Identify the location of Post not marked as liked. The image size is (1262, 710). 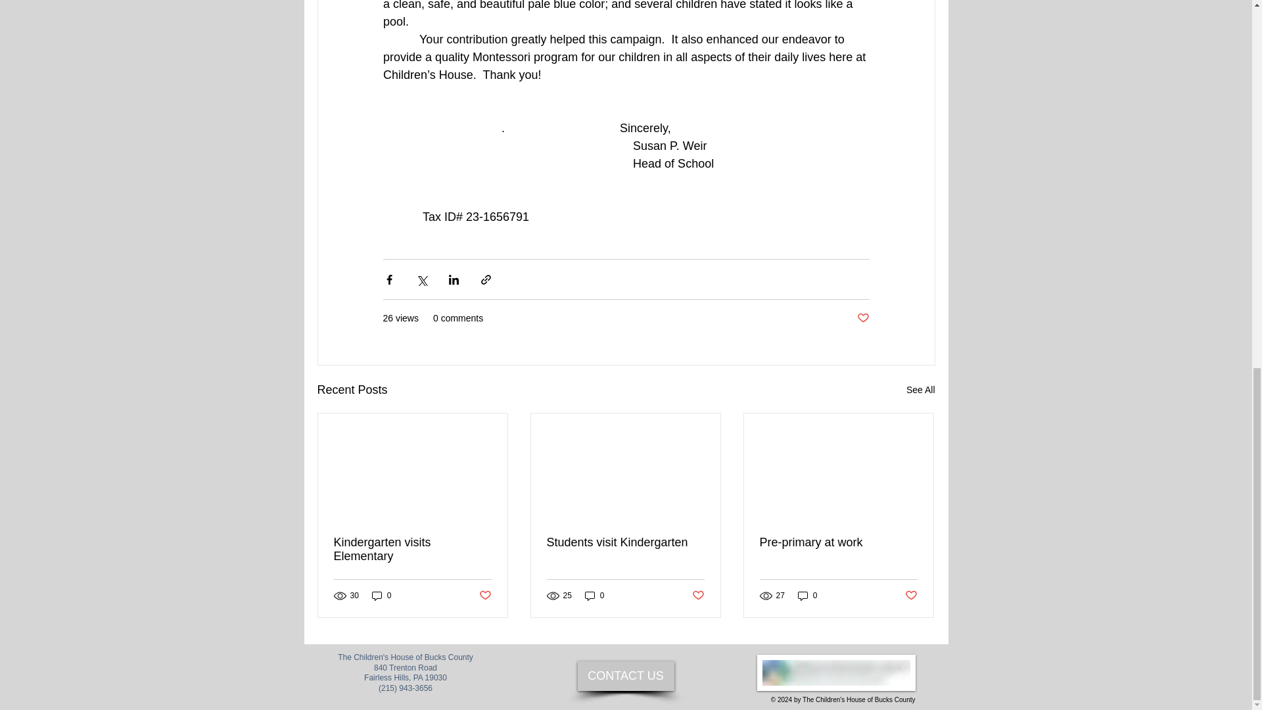
(484, 596).